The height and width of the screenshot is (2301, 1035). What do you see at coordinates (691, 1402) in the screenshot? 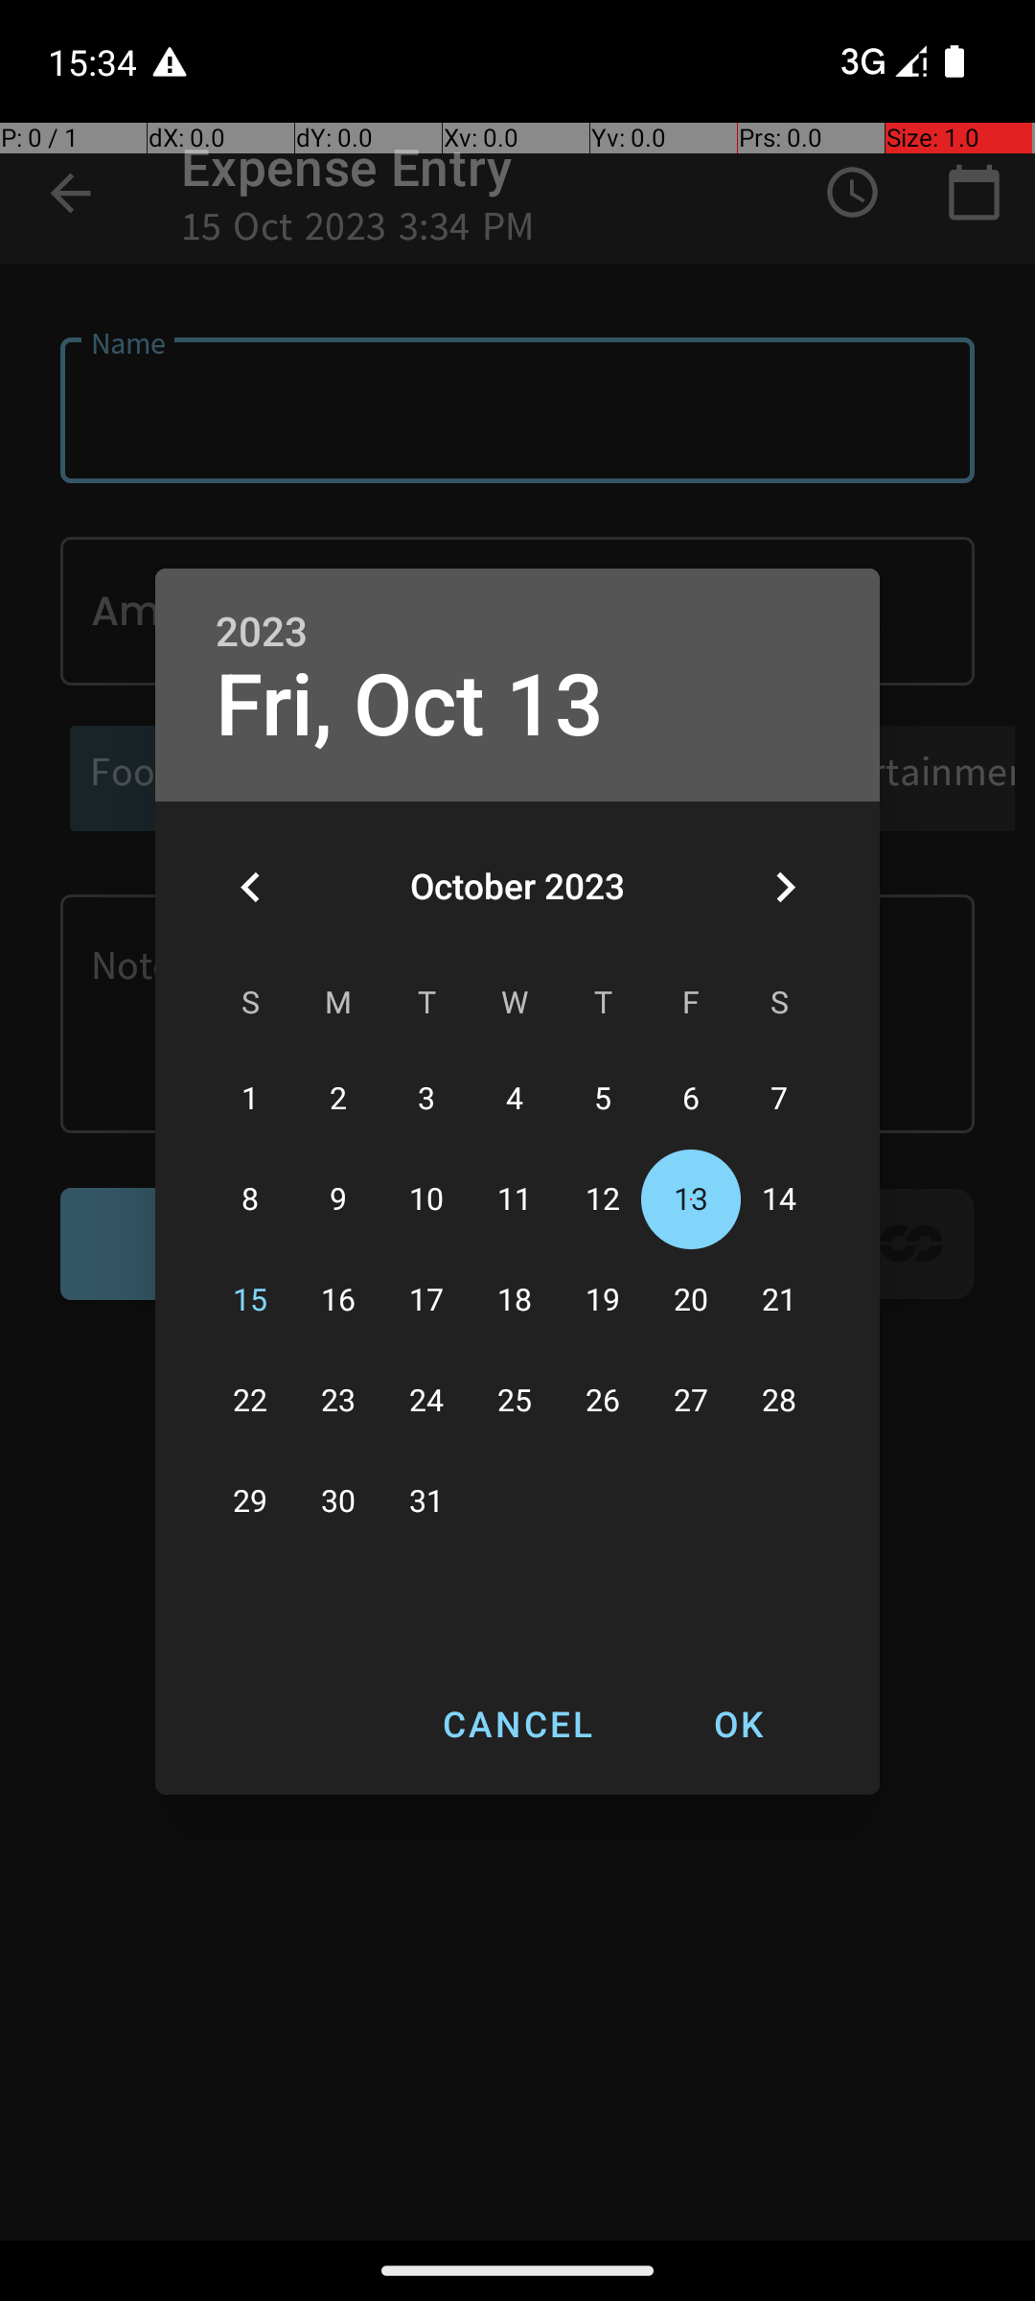
I see `27` at bounding box center [691, 1402].